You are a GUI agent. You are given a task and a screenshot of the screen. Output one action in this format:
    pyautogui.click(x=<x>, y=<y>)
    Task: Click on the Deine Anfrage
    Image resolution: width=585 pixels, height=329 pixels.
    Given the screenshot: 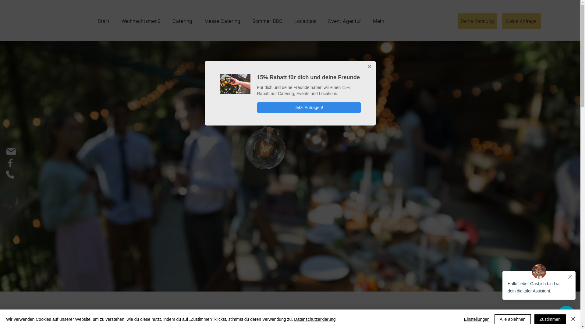 What is the action you would take?
    pyautogui.click(x=522, y=21)
    